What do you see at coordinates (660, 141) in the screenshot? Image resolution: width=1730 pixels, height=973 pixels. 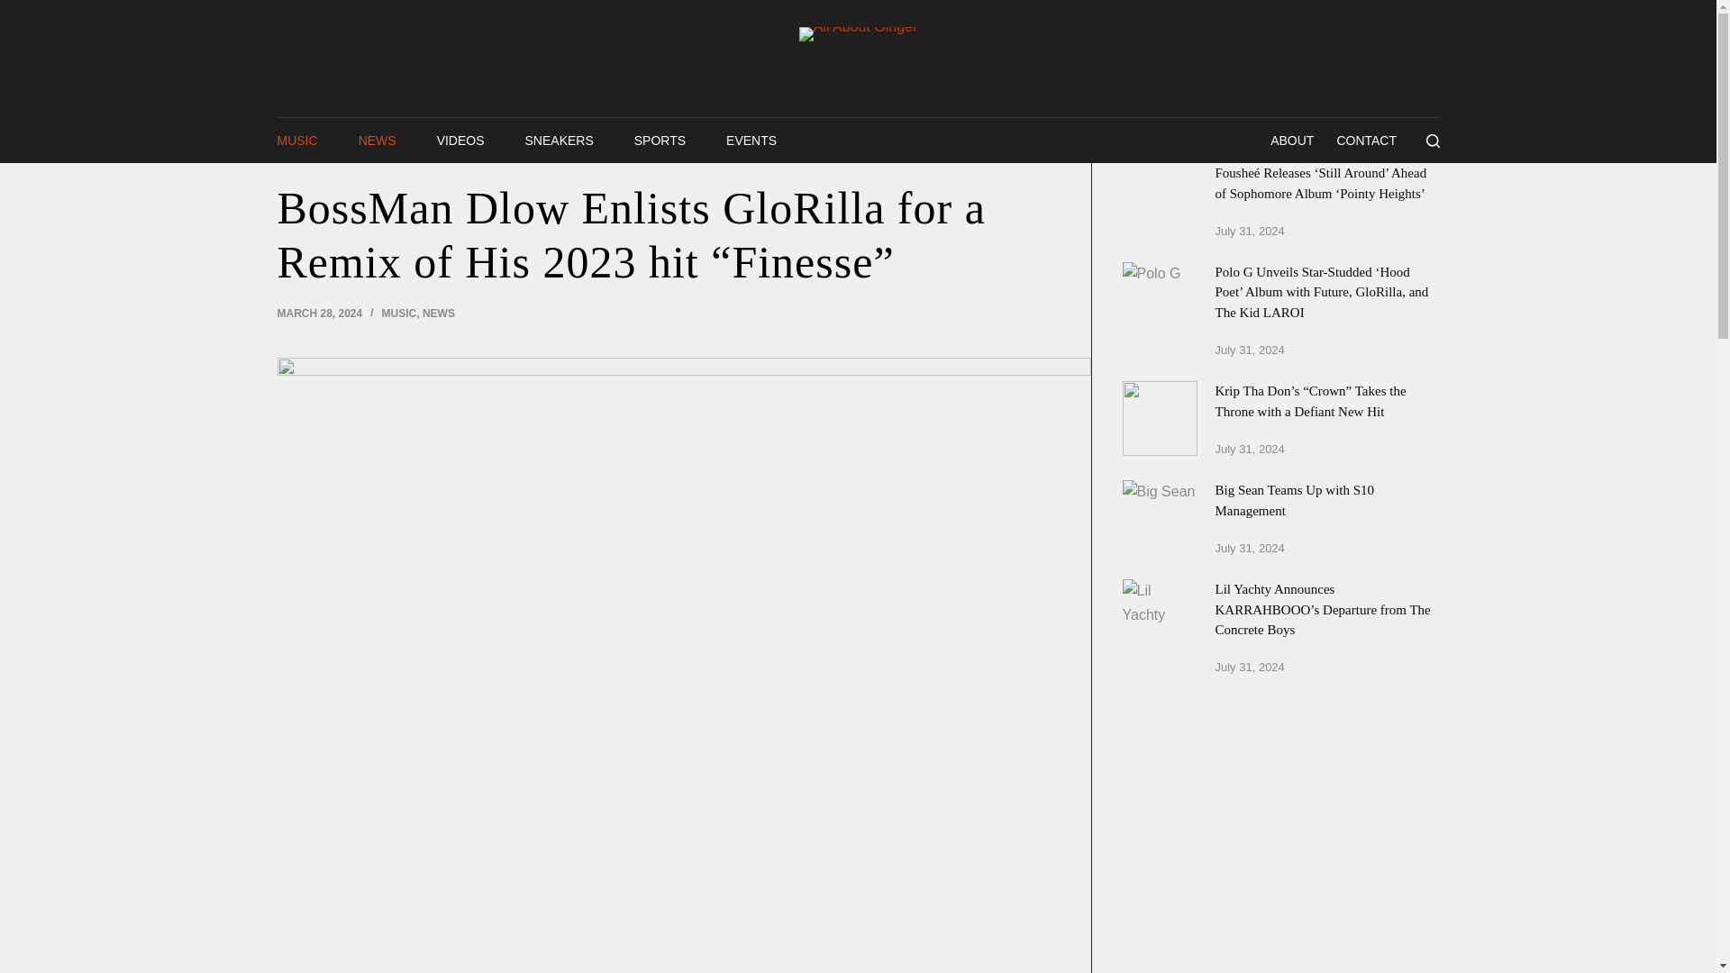 I see `SPORTS` at bounding box center [660, 141].